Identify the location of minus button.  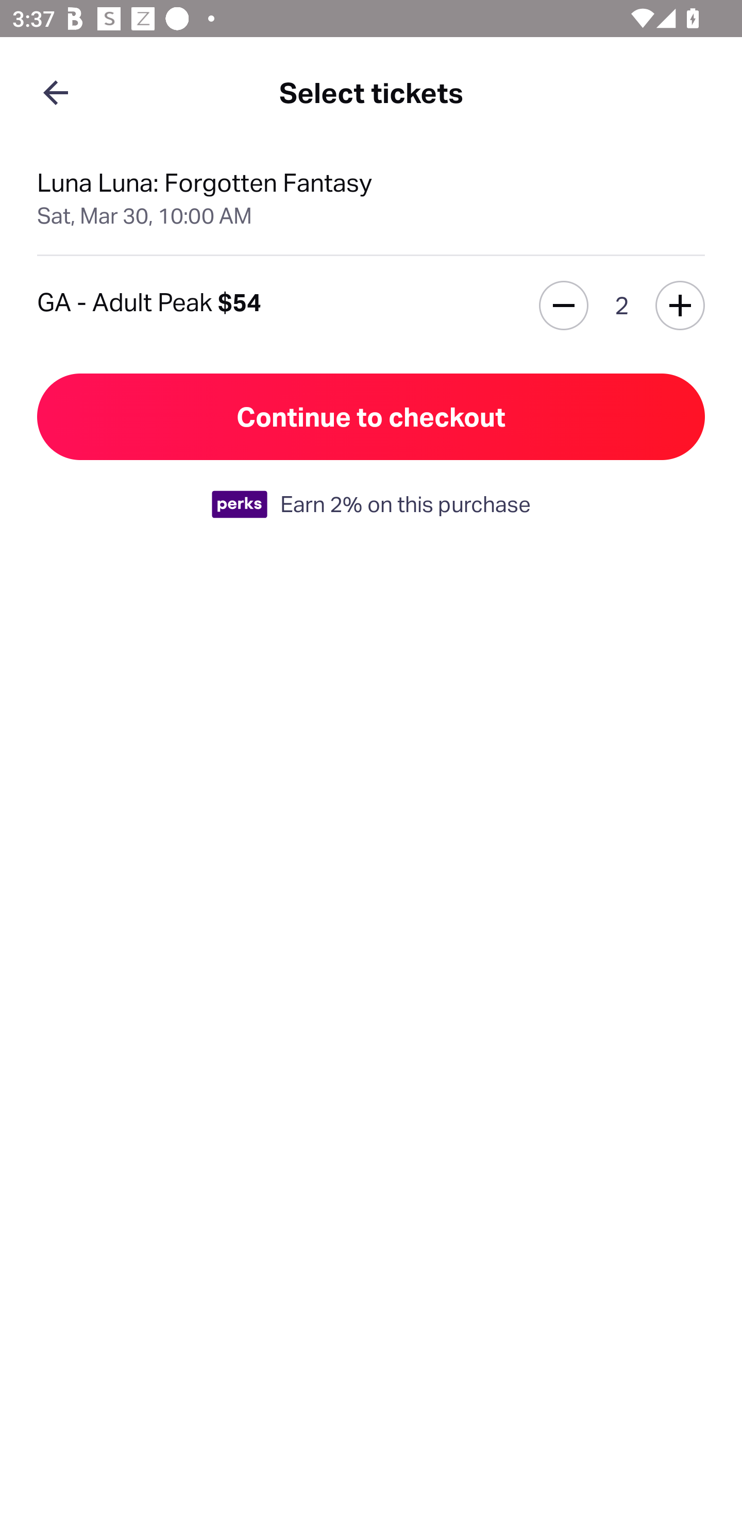
(564, 306).